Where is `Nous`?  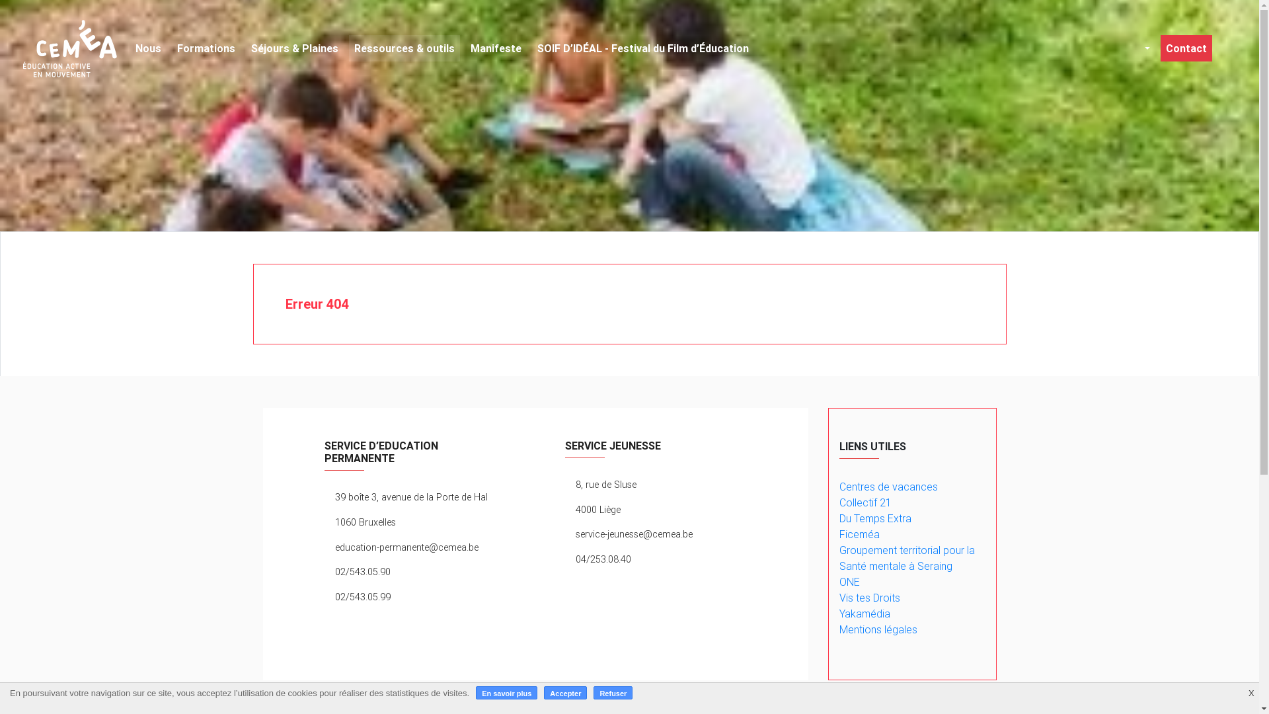
Nous is located at coordinates (148, 48).